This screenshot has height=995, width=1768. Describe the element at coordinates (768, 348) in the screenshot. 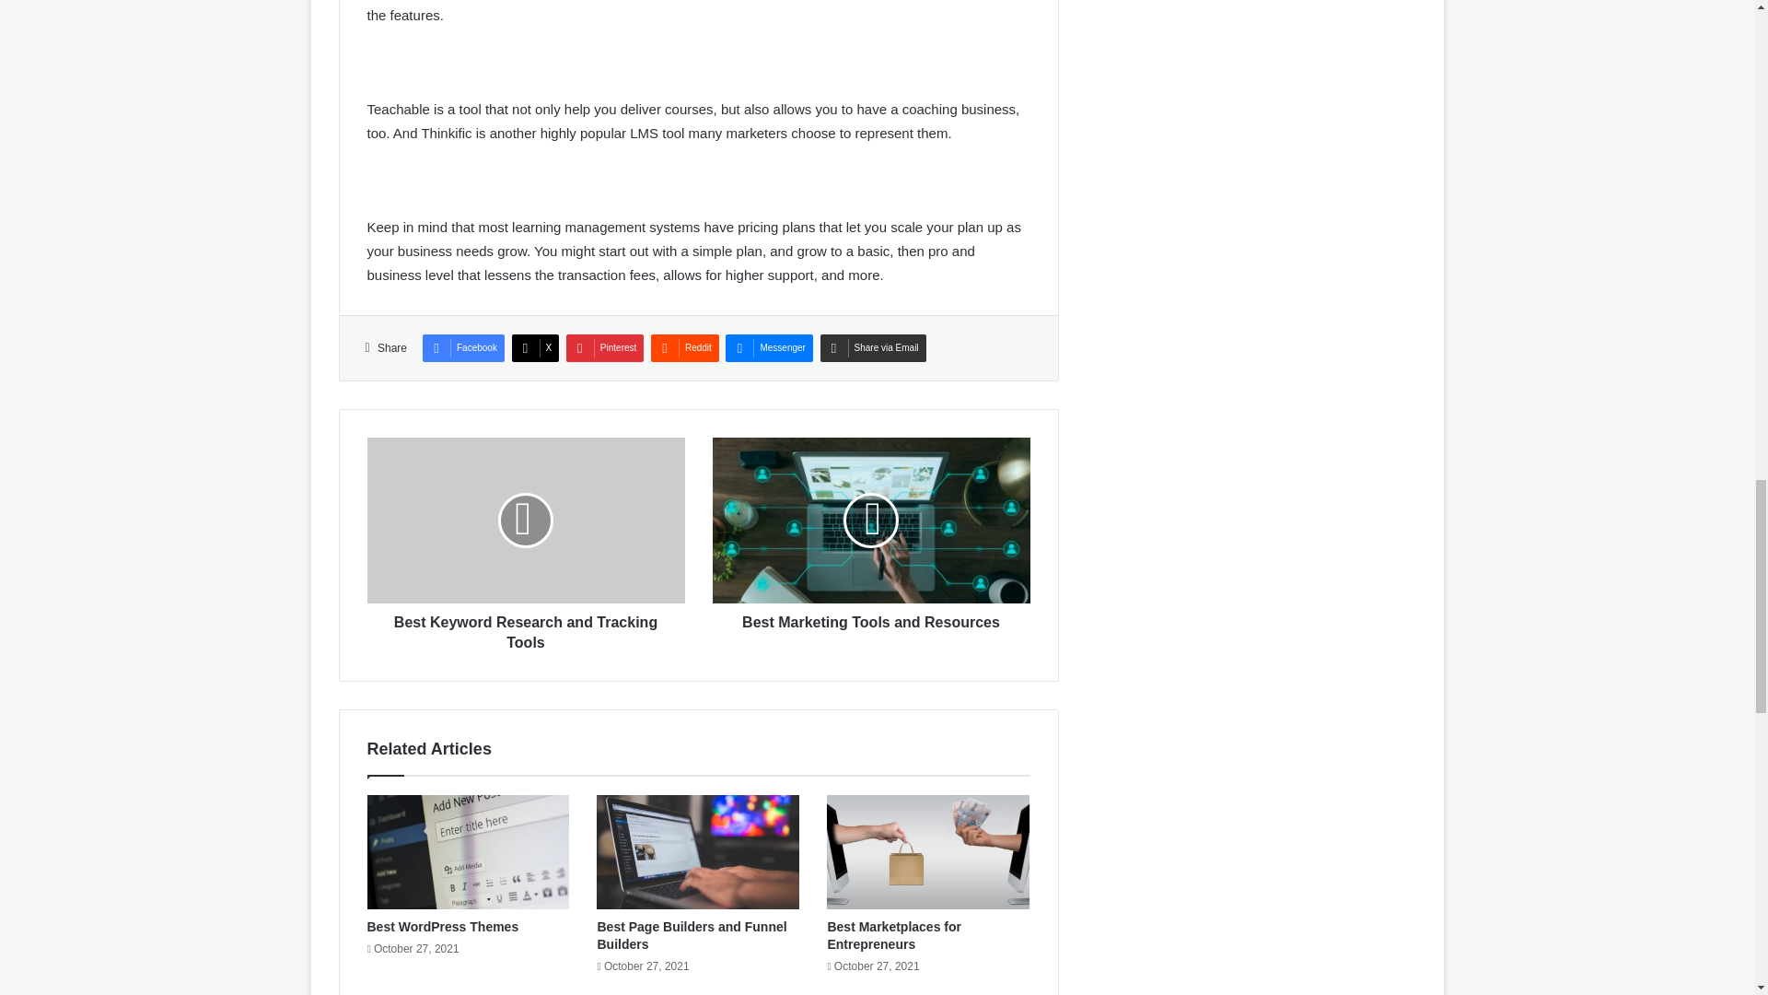

I see `Messenger` at that location.